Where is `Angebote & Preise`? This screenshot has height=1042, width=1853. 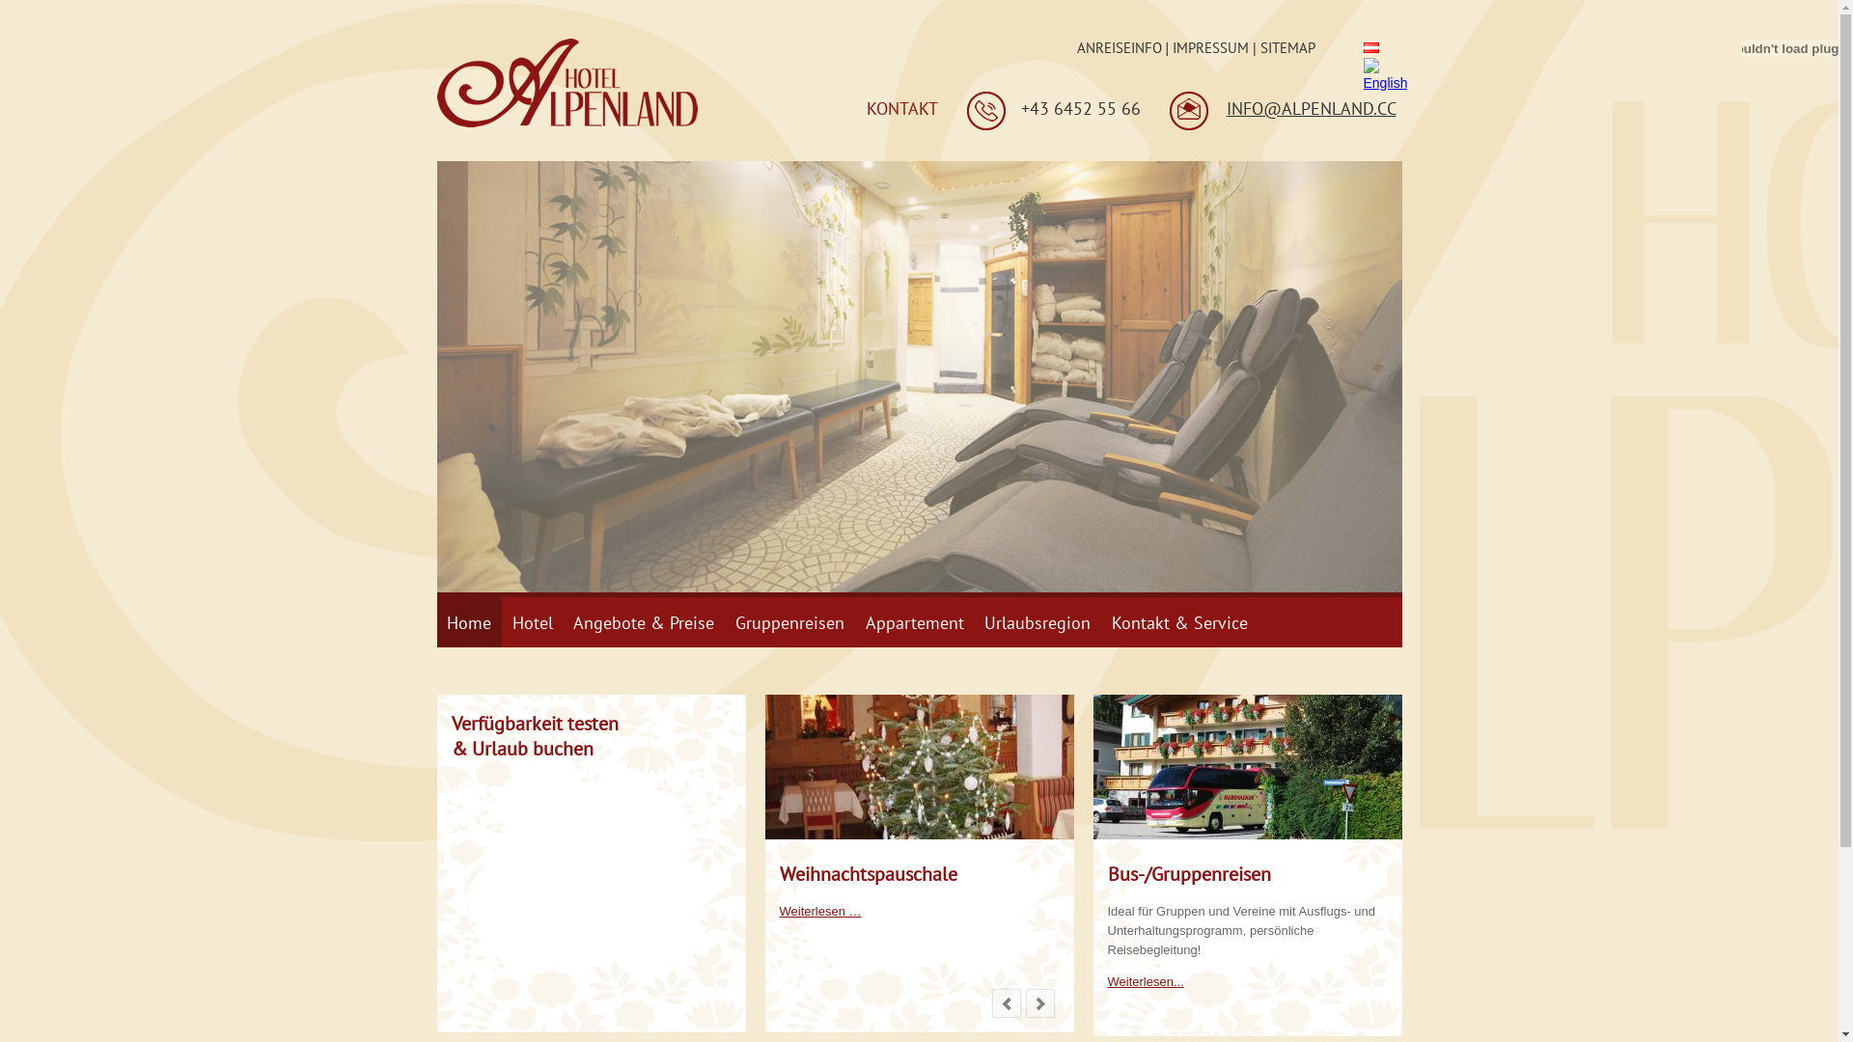 Angebote & Preise is located at coordinates (645, 622).